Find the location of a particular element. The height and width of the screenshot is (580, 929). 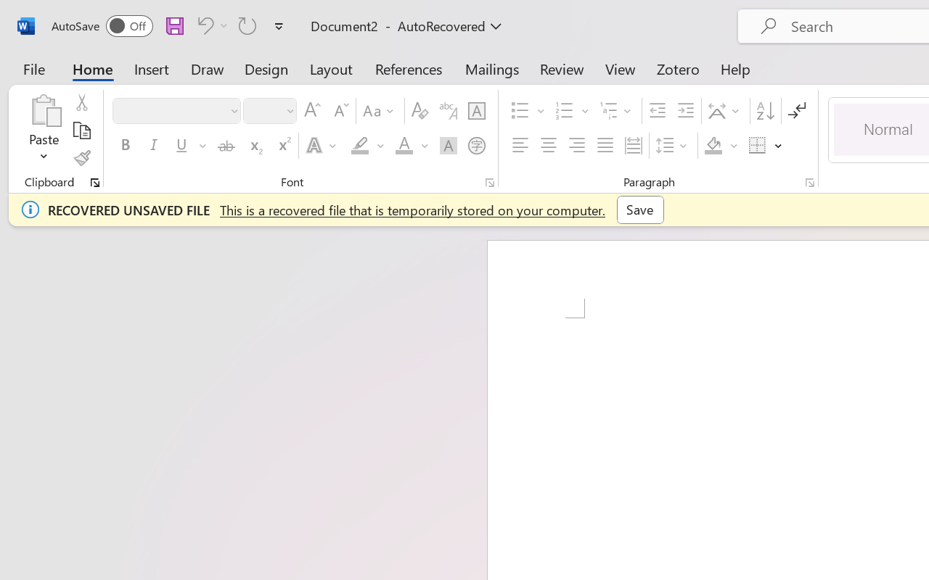

Open is located at coordinates (290, 110).